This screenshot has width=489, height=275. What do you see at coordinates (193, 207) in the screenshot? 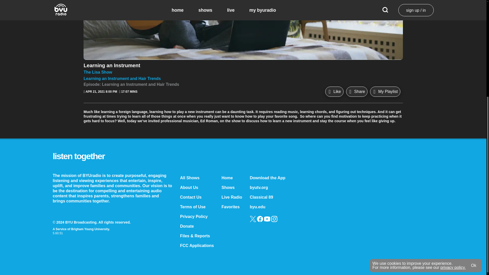
I see `Terms of Use` at bounding box center [193, 207].